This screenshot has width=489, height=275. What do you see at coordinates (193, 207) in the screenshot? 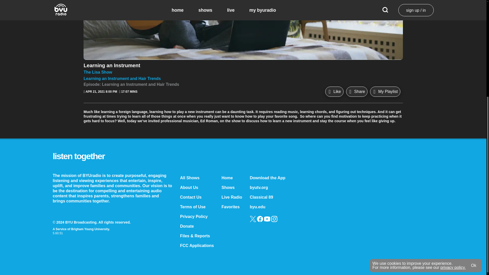
I see `Terms of Use` at bounding box center [193, 207].